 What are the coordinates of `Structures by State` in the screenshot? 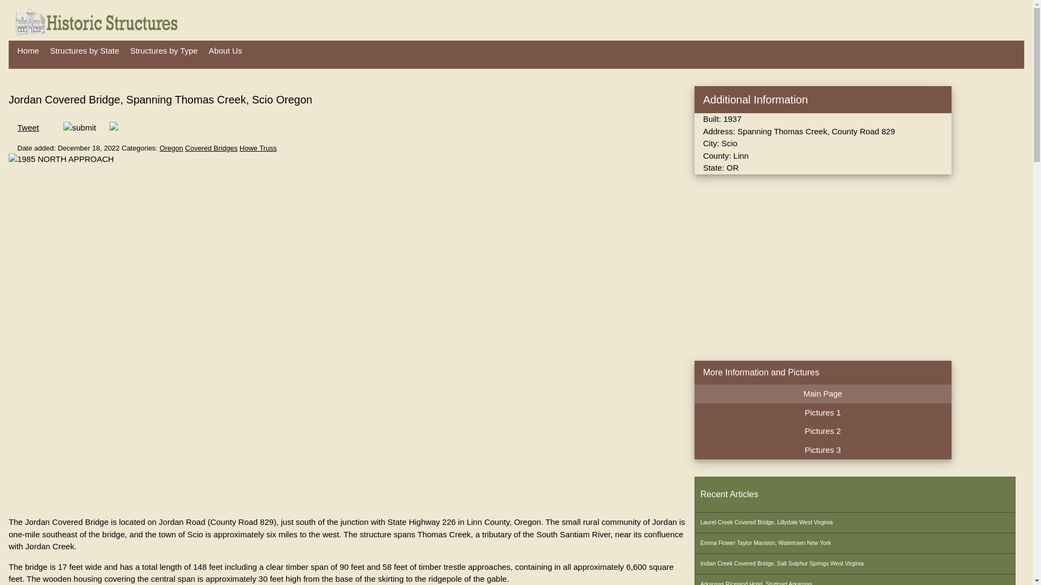 It's located at (85, 50).